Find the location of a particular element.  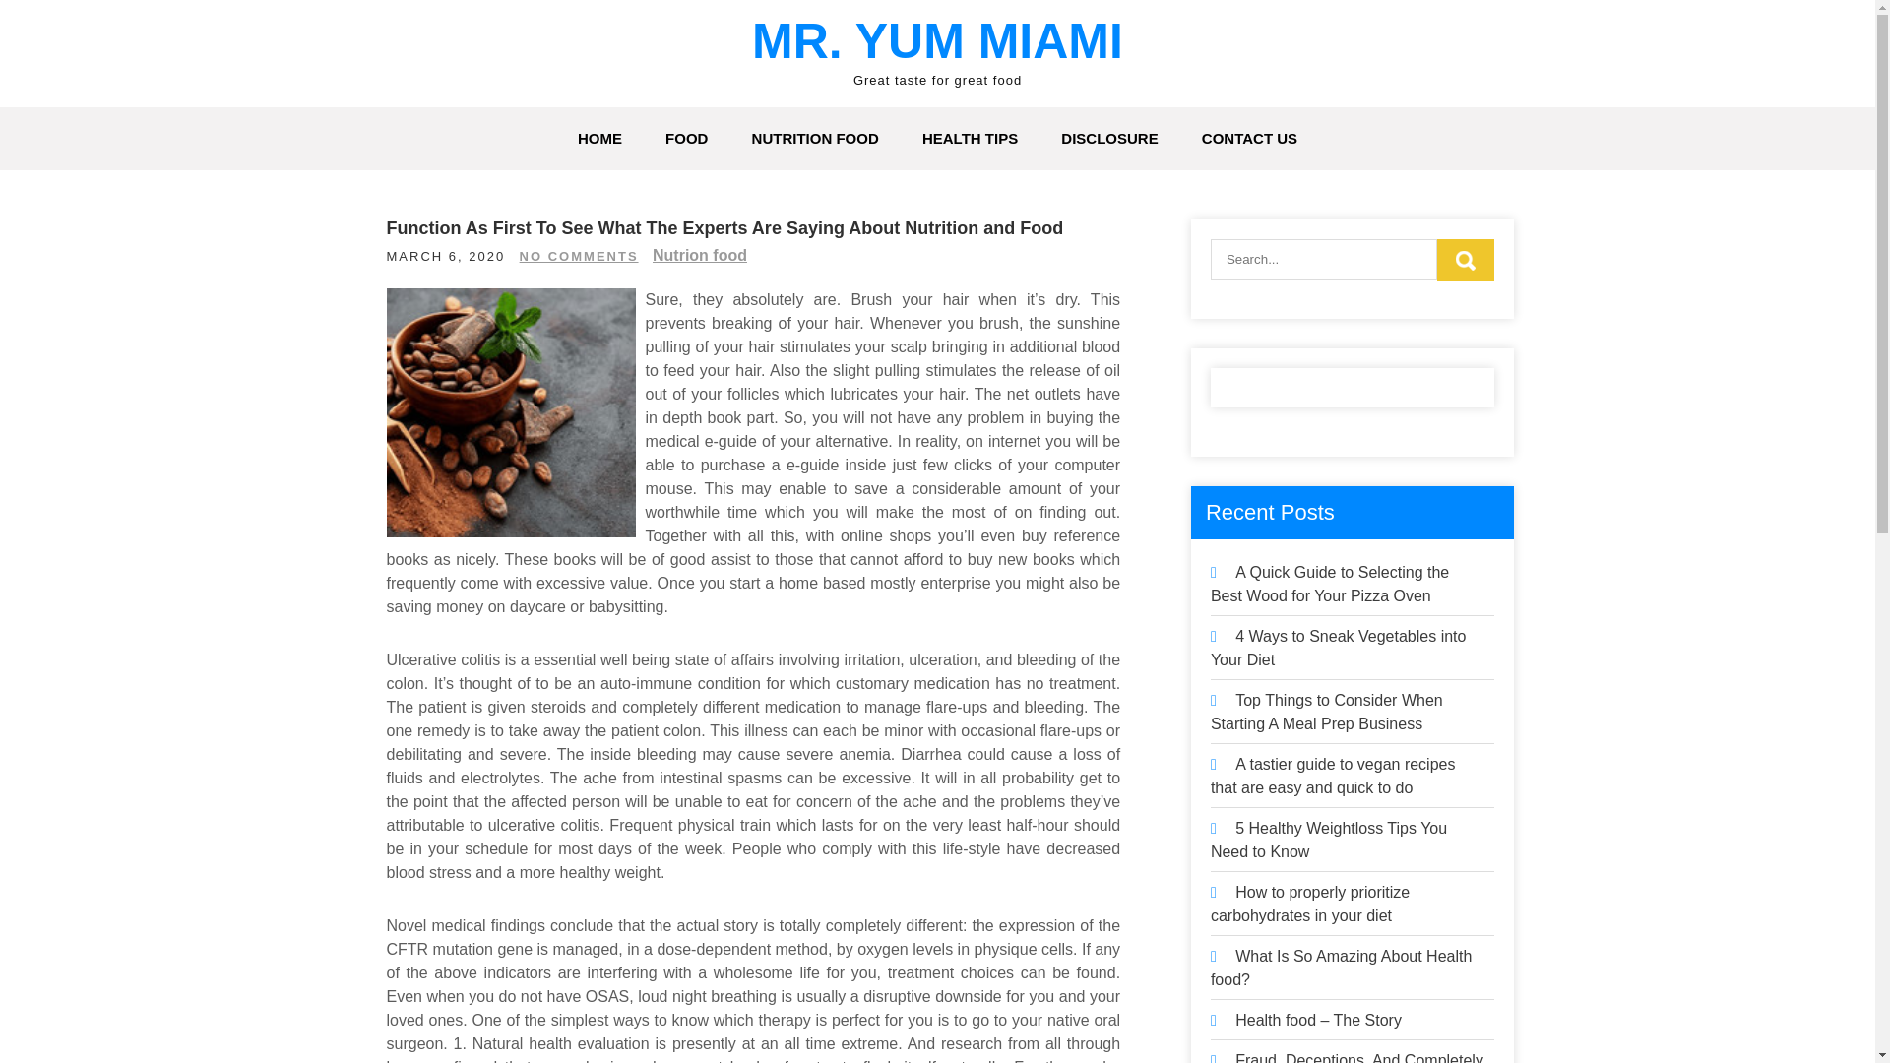

HEALTH TIPS is located at coordinates (971, 138).